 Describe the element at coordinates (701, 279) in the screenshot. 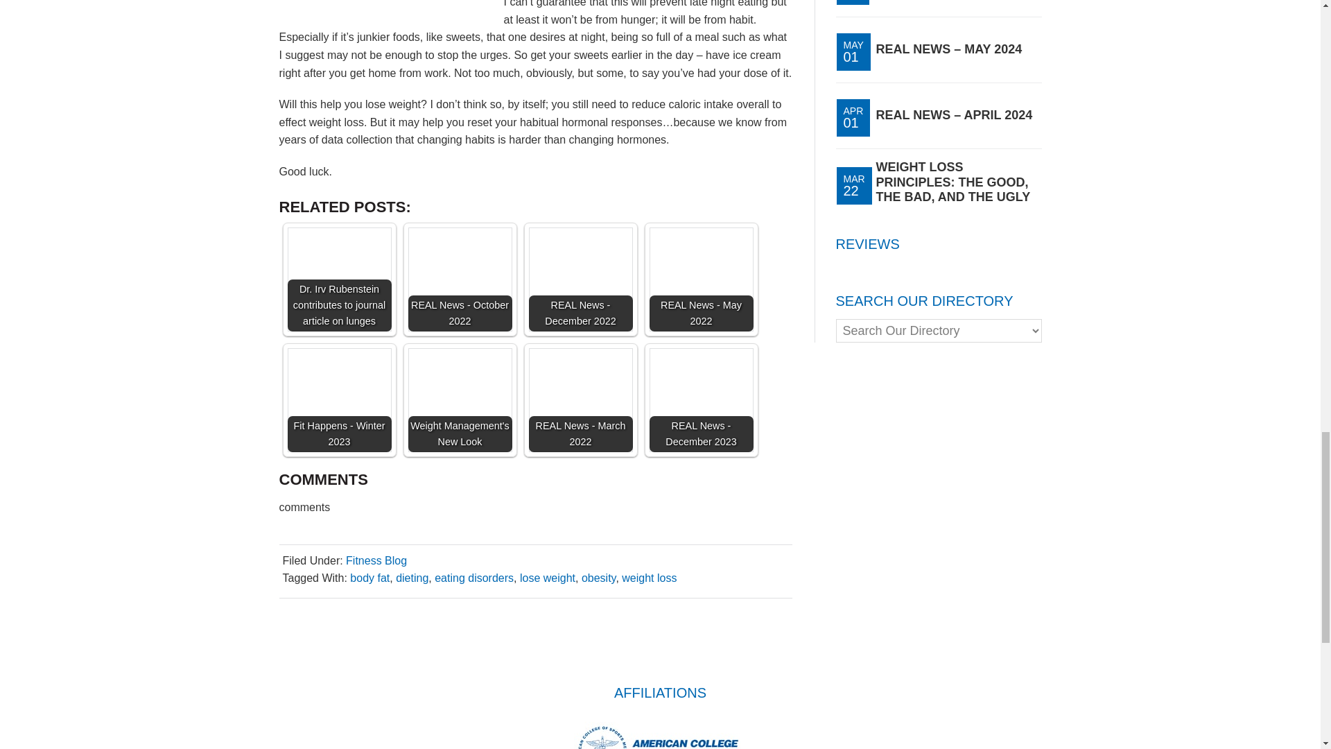

I see `REAL News - May 2022` at that location.